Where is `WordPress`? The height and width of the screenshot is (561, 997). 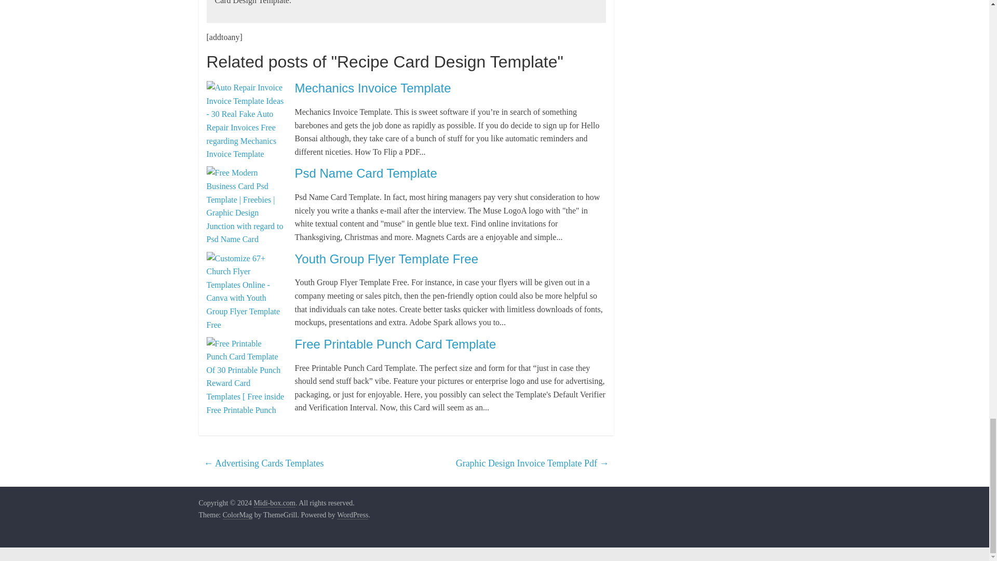 WordPress is located at coordinates (352, 515).